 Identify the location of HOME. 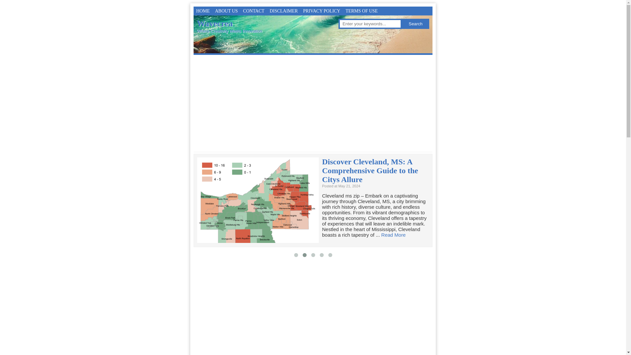
(203, 11).